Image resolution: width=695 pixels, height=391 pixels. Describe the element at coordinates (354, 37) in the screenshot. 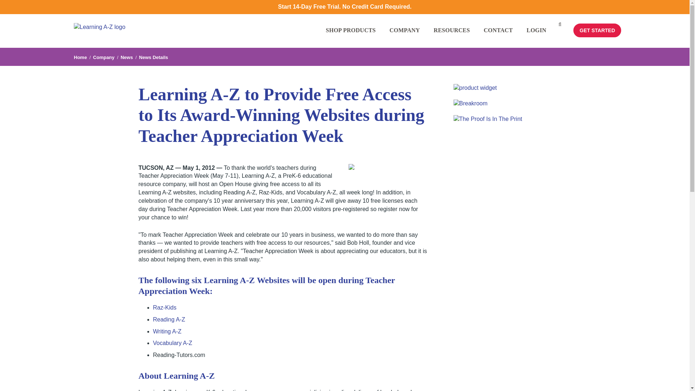

I see `SHOP PRODUCTS` at that location.